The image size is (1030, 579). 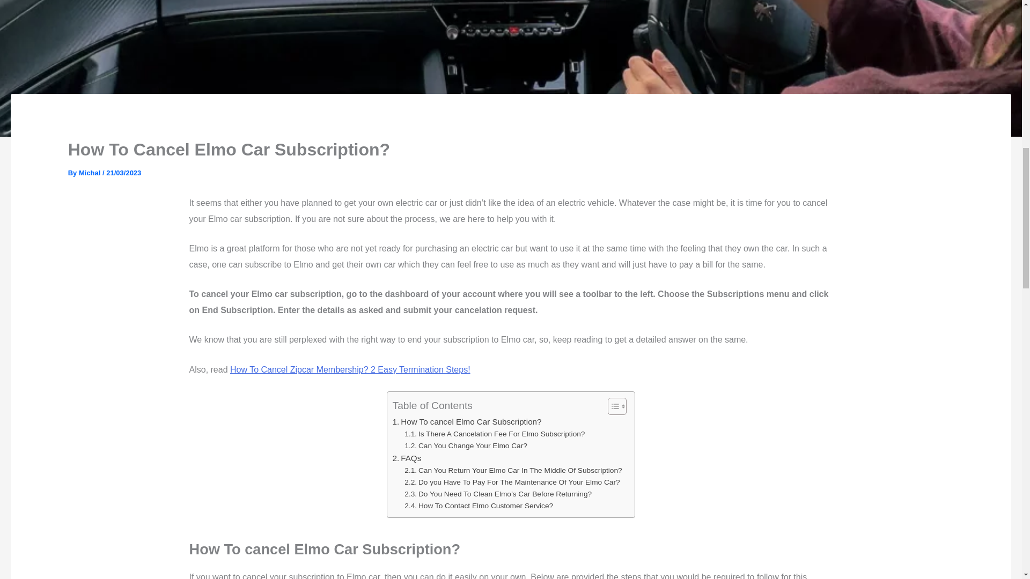 What do you see at coordinates (467, 422) in the screenshot?
I see `How To cancel Elmo Car Subscription?` at bounding box center [467, 422].